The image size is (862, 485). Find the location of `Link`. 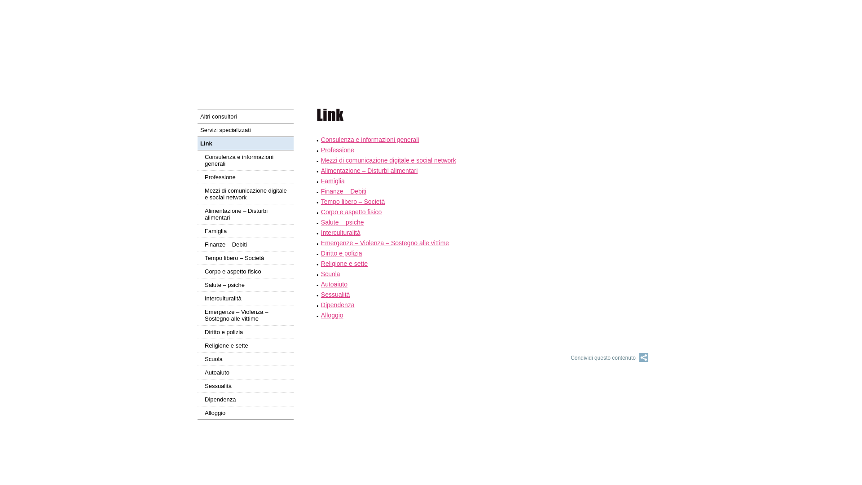

Link is located at coordinates (246, 143).